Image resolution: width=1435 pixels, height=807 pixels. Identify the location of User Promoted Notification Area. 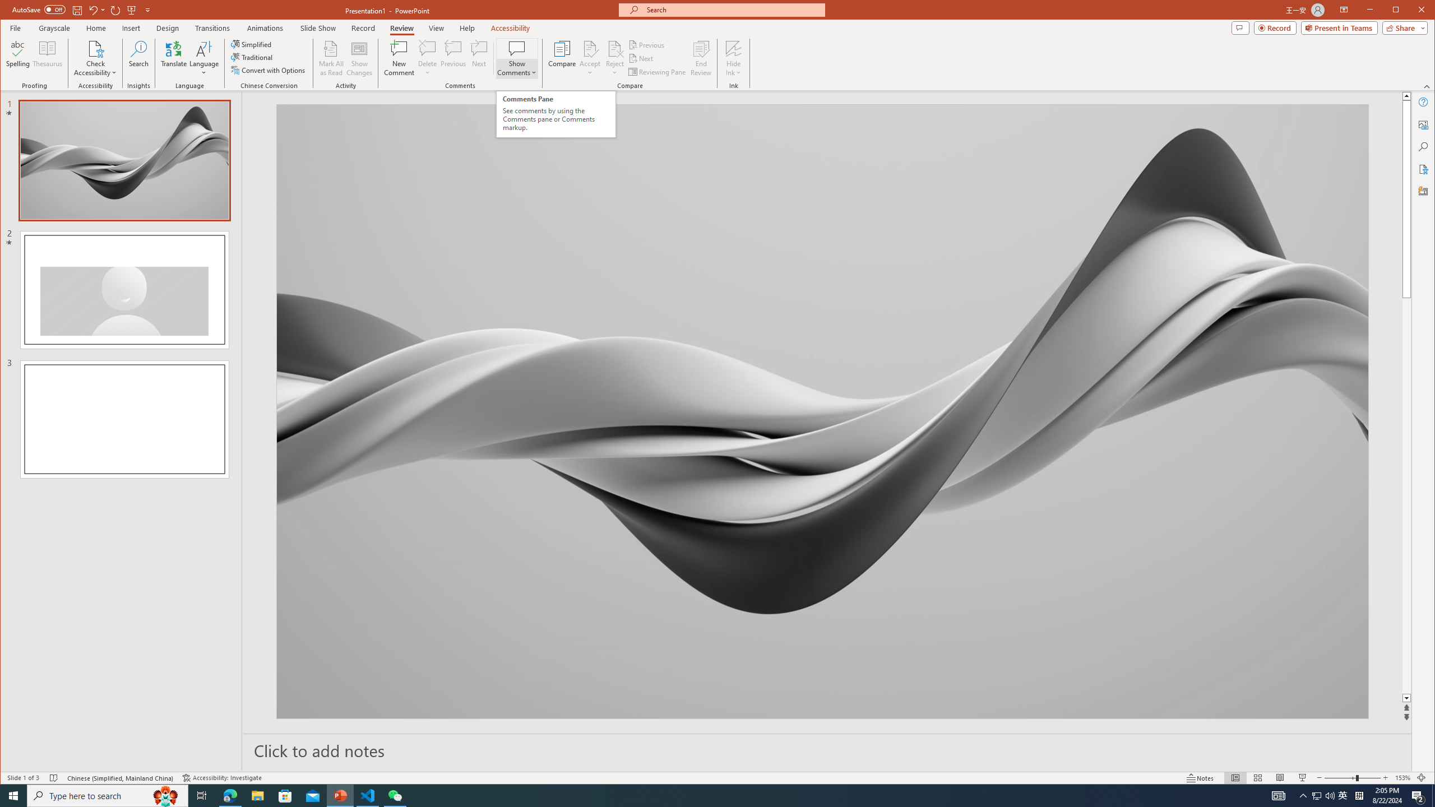
(1323, 796).